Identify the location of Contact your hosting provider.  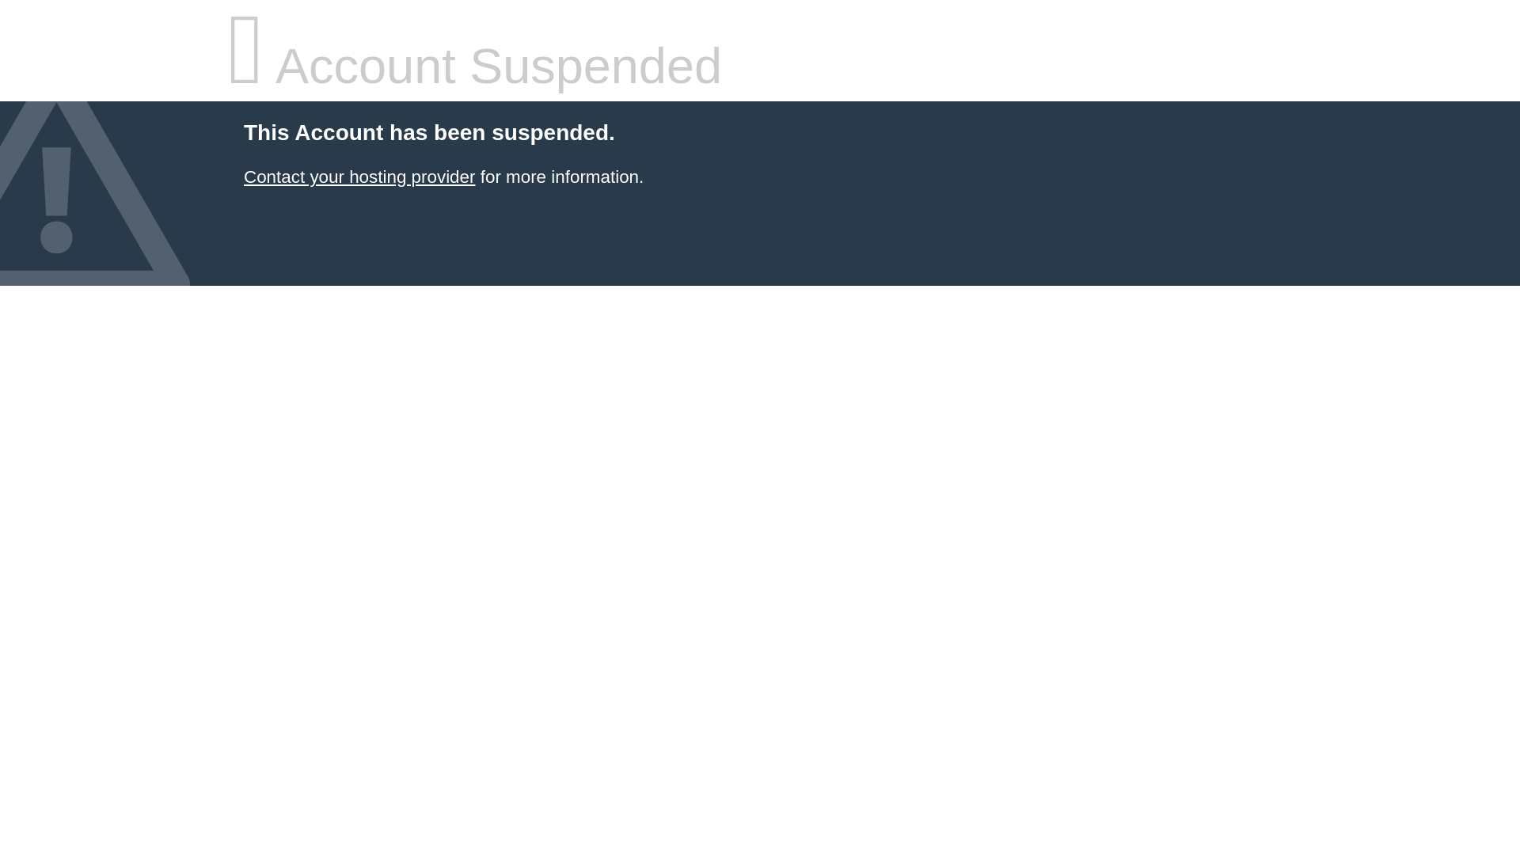
(359, 177).